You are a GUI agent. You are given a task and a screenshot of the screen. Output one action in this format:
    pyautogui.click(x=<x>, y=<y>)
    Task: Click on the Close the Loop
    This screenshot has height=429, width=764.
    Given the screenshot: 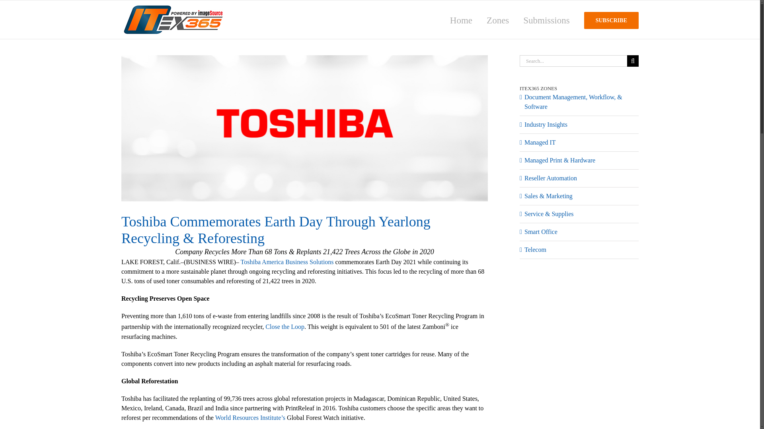 What is the action you would take?
    pyautogui.click(x=285, y=327)
    